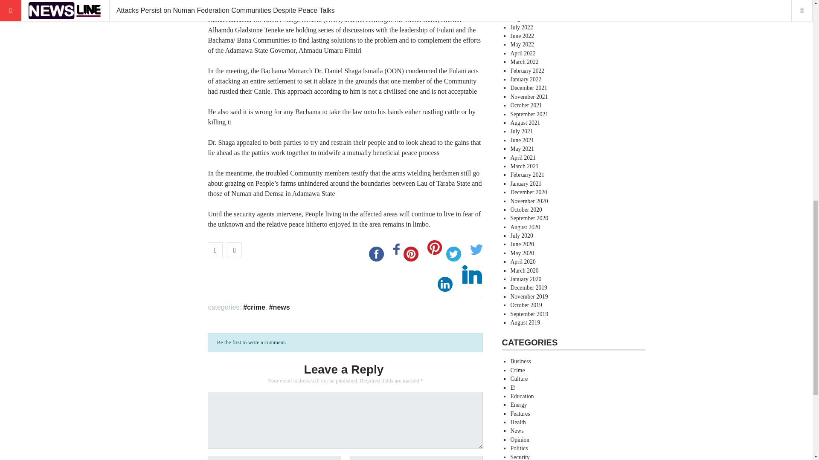 This screenshot has width=819, height=460. I want to click on October 2021, so click(526, 105).